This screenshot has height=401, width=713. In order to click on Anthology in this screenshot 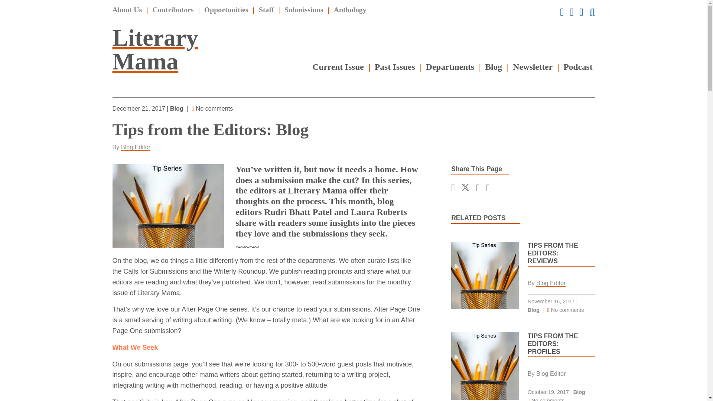, I will do `click(350, 10)`.